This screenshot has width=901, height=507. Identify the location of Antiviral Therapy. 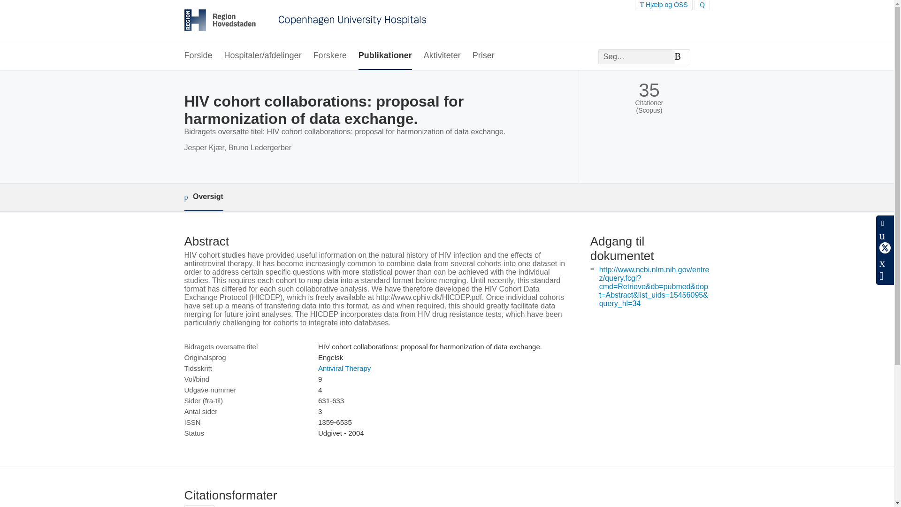
(344, 368).